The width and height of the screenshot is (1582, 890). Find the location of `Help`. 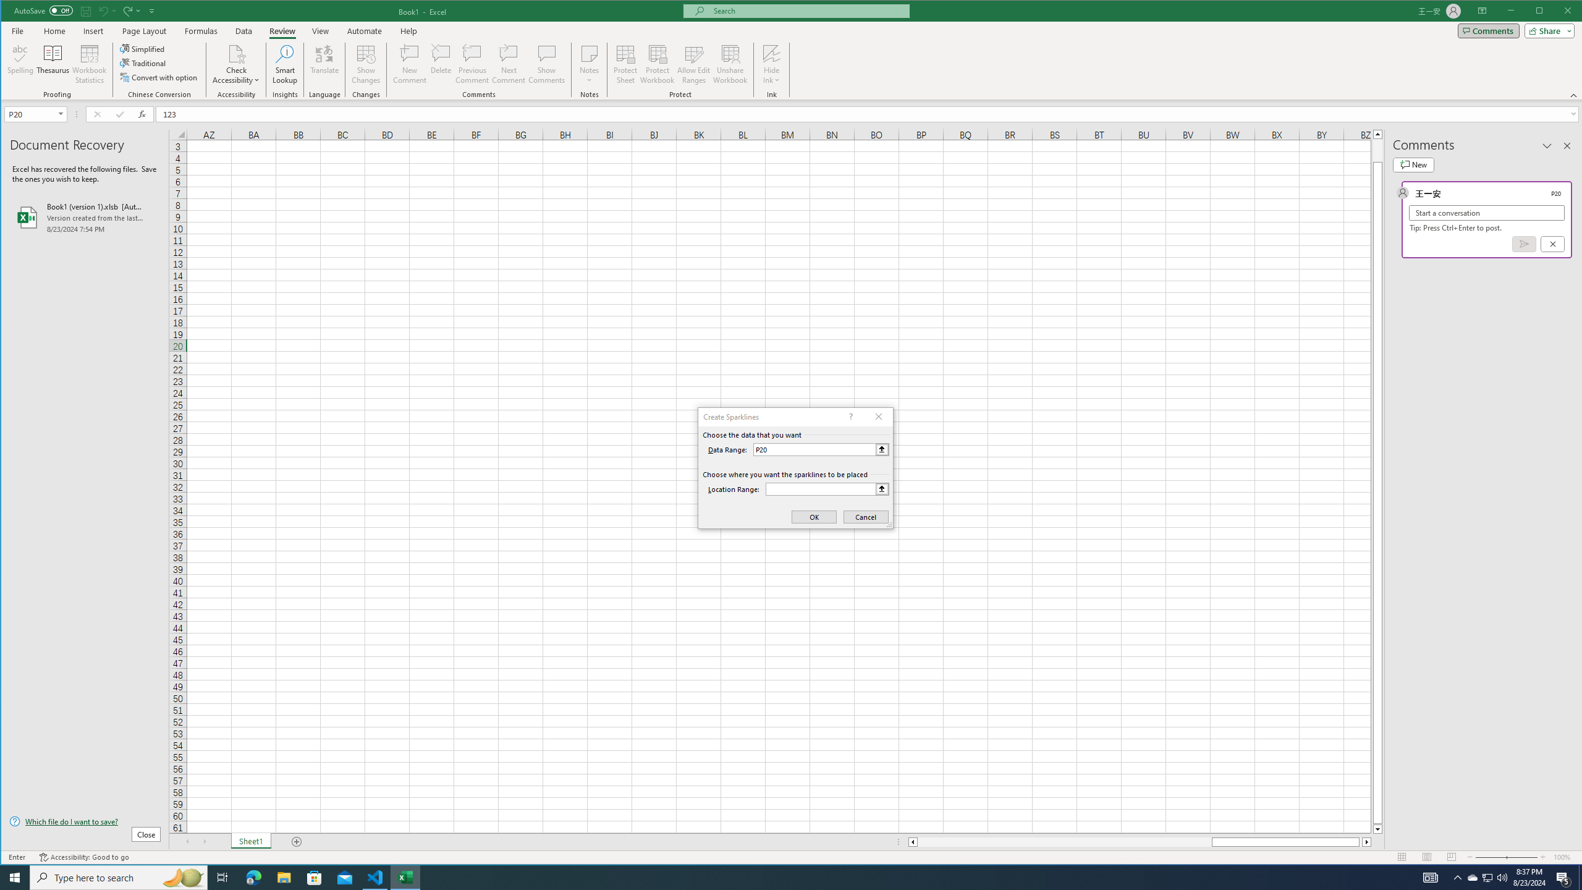

Help is located at coordinates (408, 31).